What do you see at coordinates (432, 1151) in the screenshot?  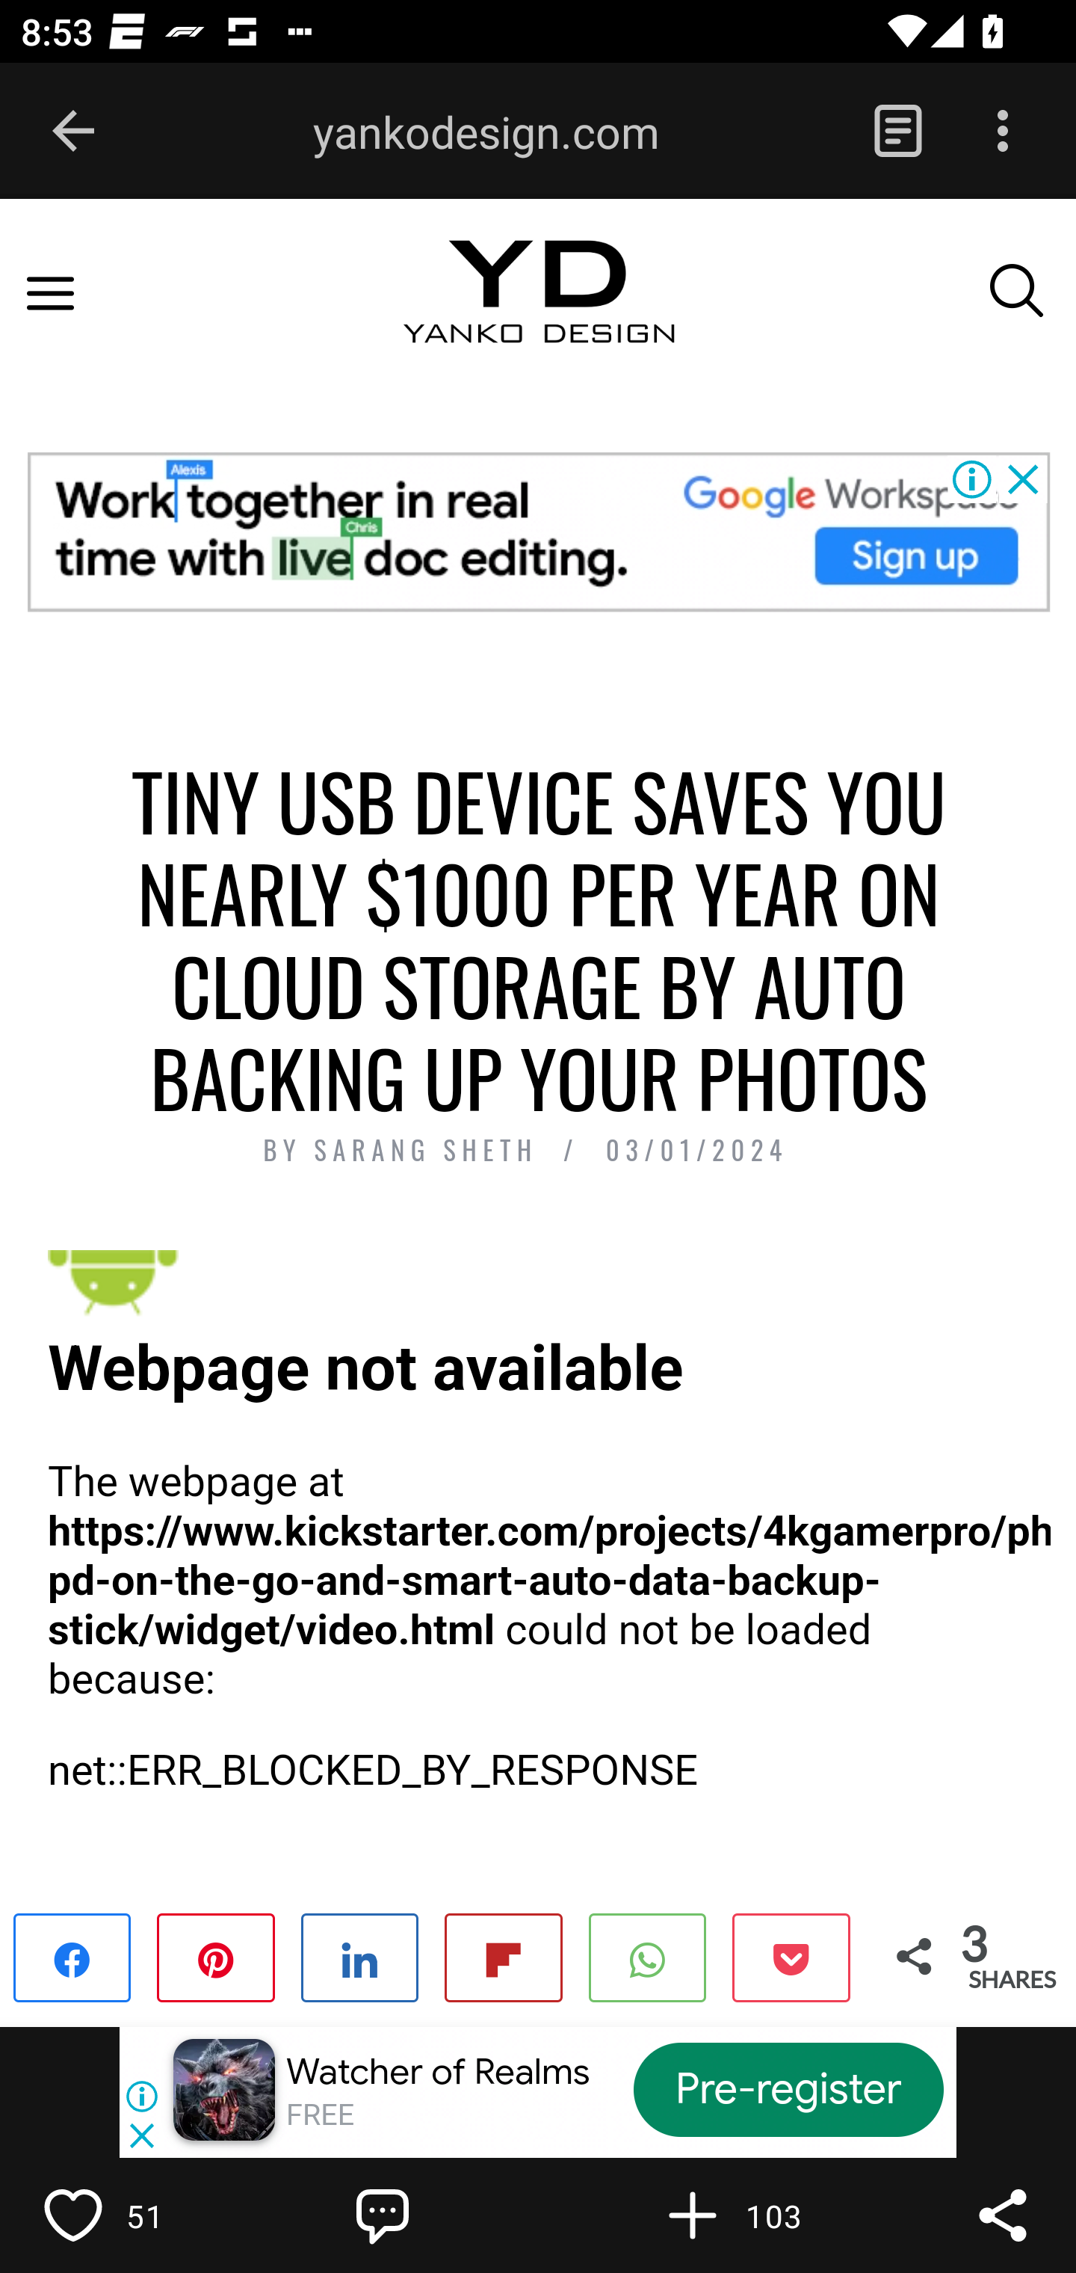 I see `SARANG SHETH` at bounding box center [432, 1151].